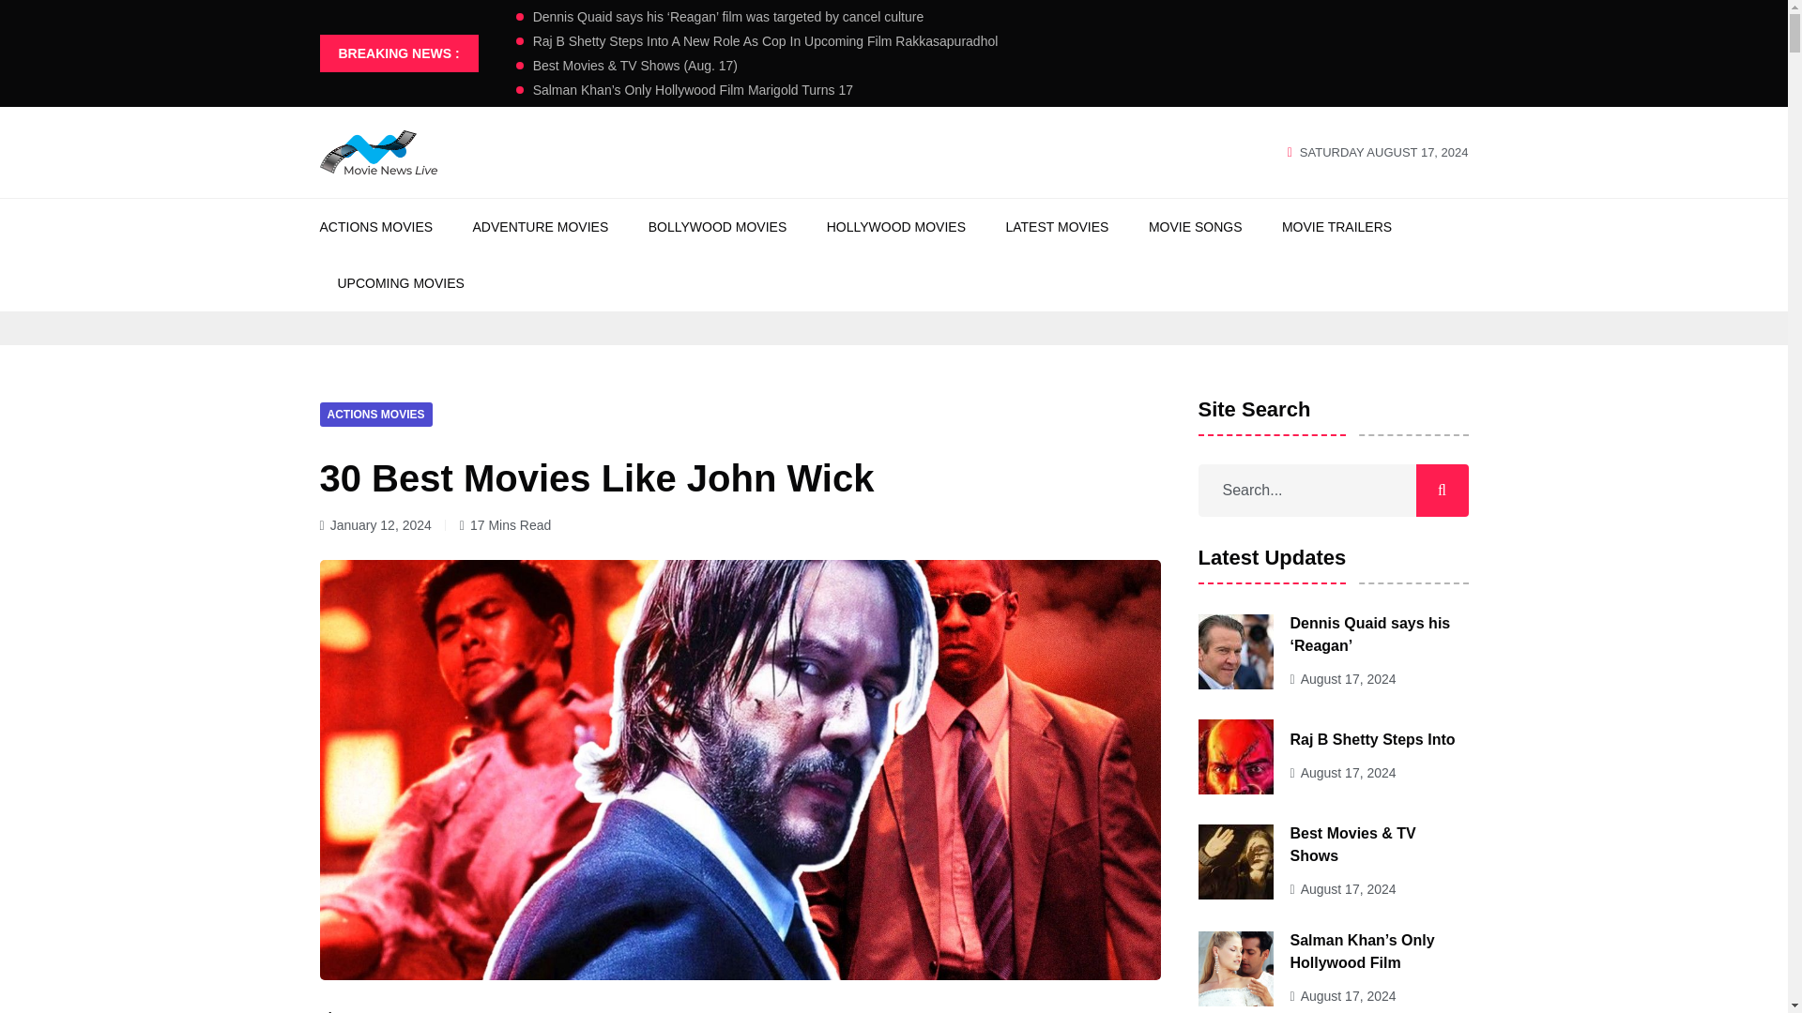  Describe the element at coordinates (718, 227) in the screenshot. I see `BOLLYWOOD MOVIES` at that location.